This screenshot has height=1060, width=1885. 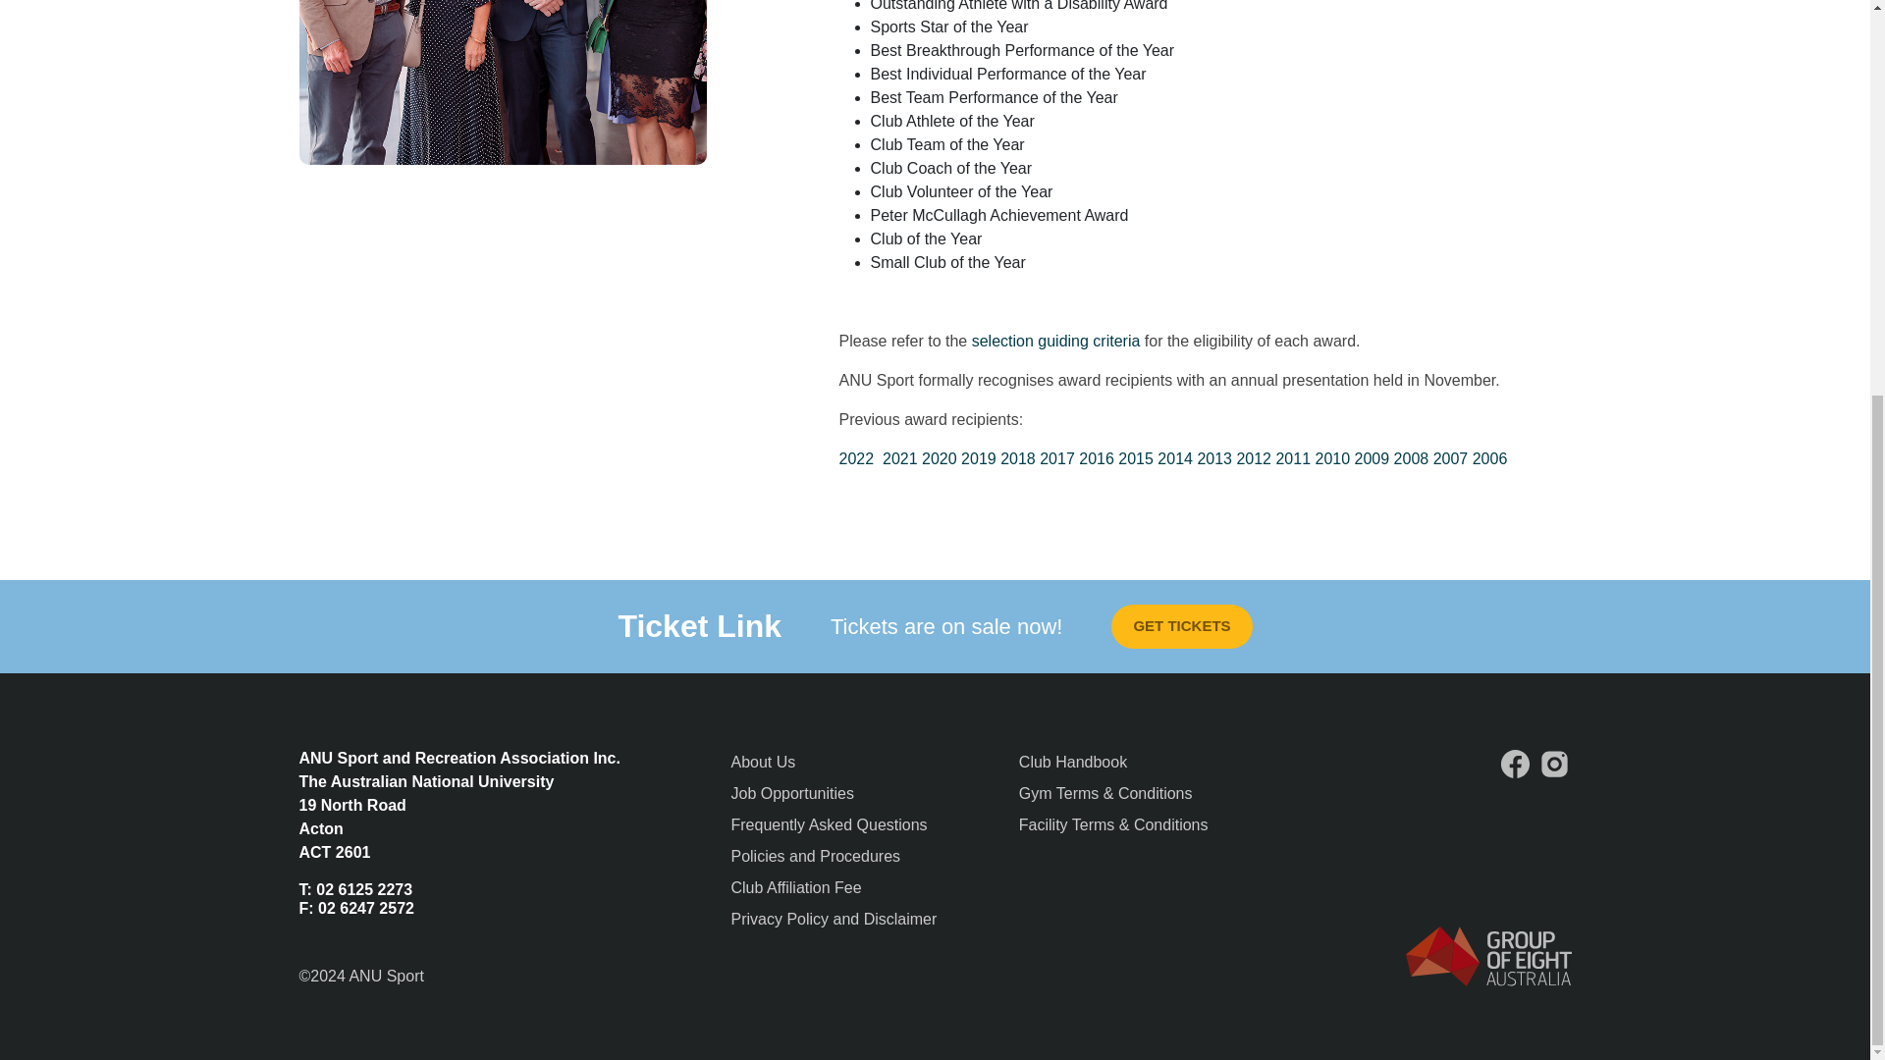 I want to click on Learn more about the Group of Eight, so click(x=1488, y=956).